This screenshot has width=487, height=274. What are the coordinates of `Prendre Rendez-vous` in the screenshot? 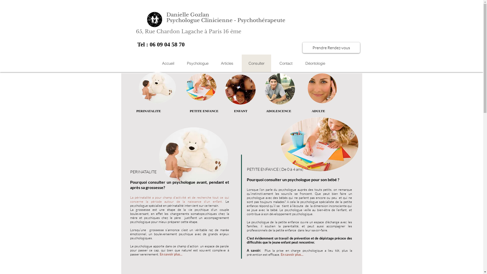 It's located at (331, 48).